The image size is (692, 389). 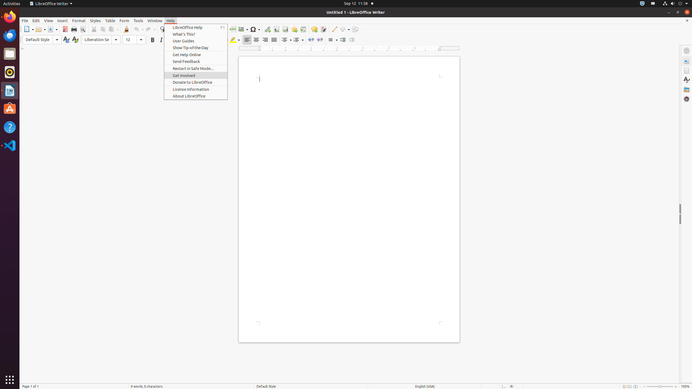 What do you see at coordinates (63, 21) in the screenshot?
I see `Insert` at bounding box center [63, 21].